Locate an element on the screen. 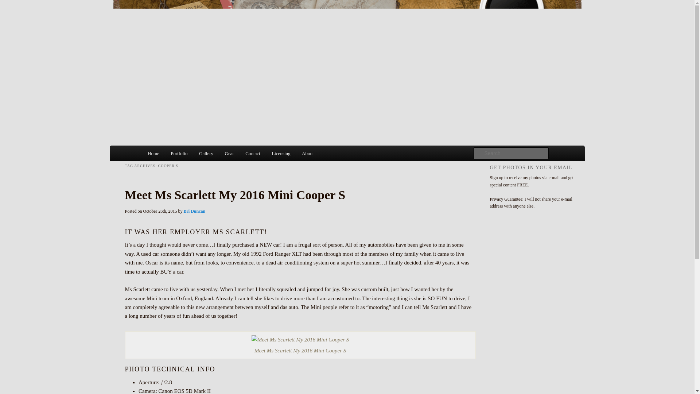 The height and width of the screenshot is (394, 700). Bri Duncan is located at coordinates (195, 211).